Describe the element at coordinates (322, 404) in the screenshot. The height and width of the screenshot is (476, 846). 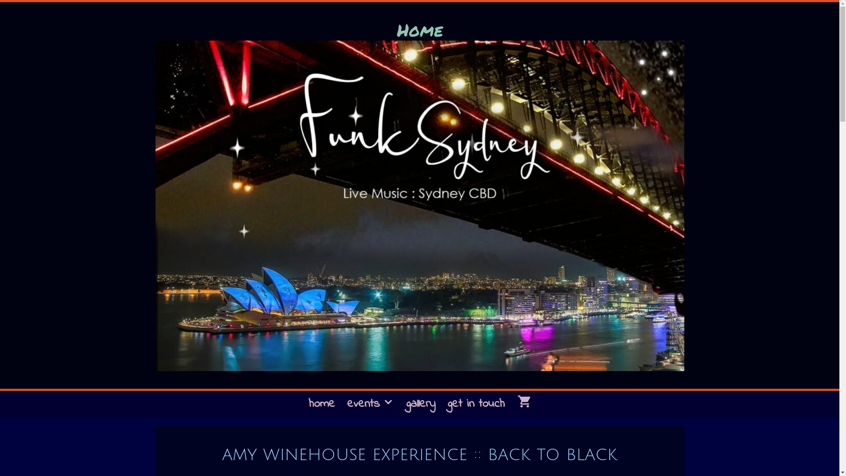
I see `home` at that location.